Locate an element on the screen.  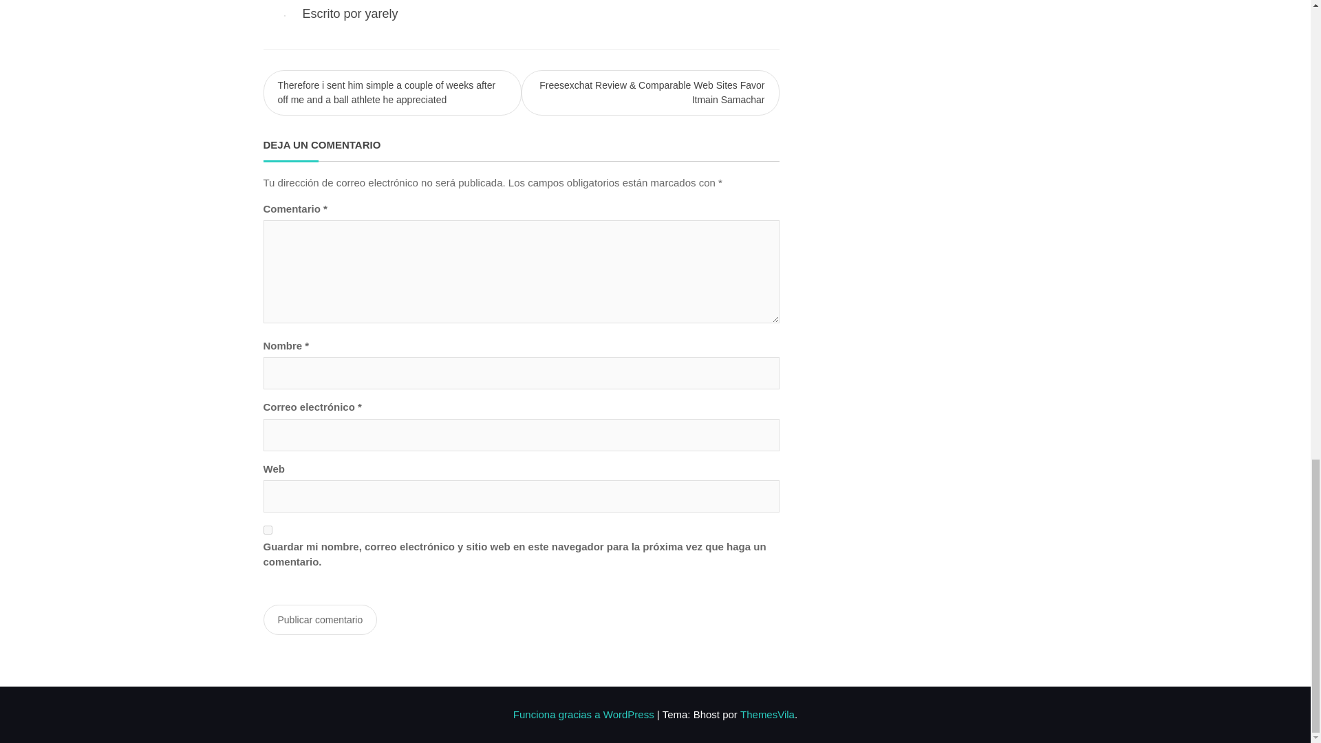
Publicar comentario is located at coordinates (319, 620).